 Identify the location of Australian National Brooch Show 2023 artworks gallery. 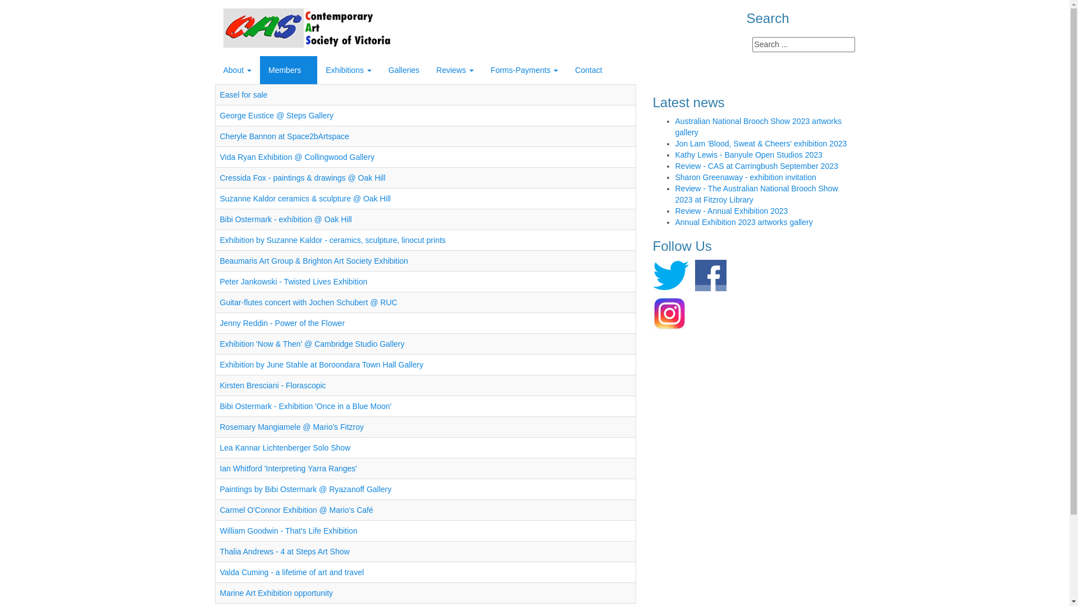
(758, 127).